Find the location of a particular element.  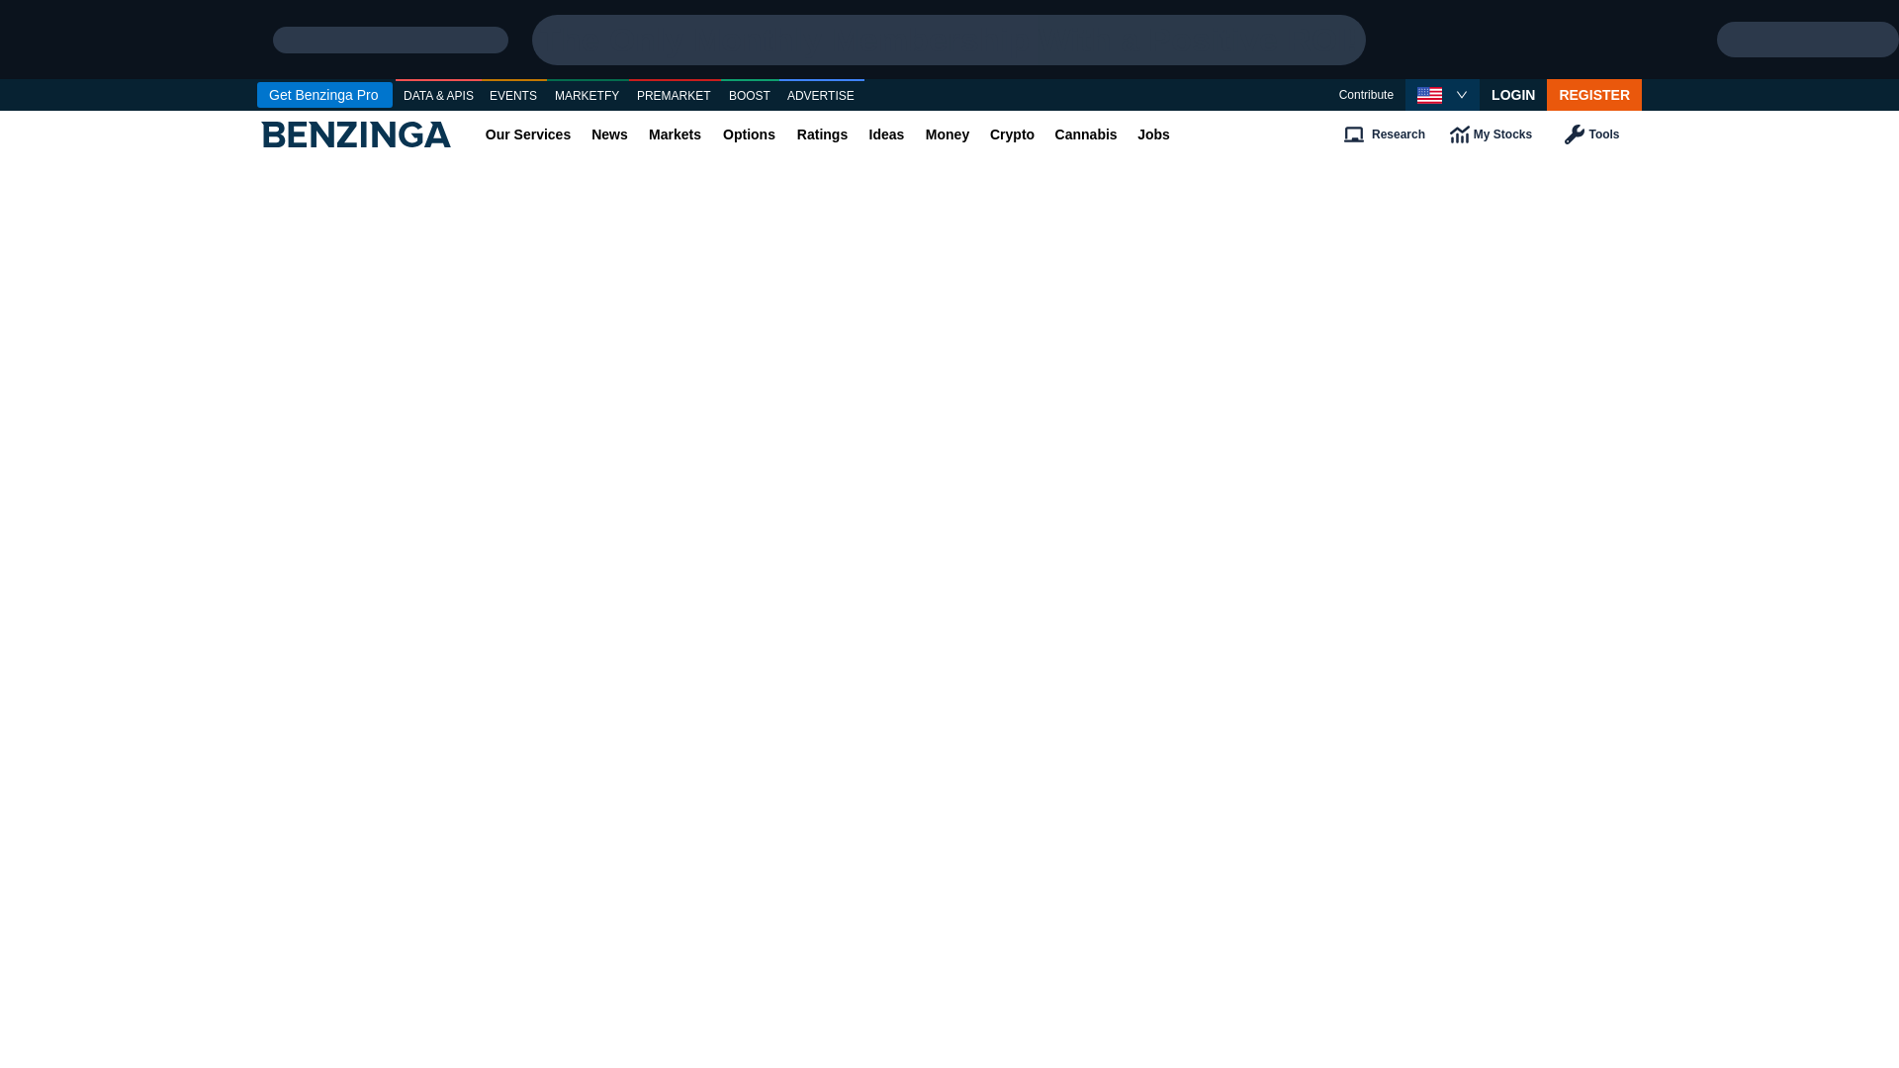

ADVERTISE is located at coordinates (821, 96).